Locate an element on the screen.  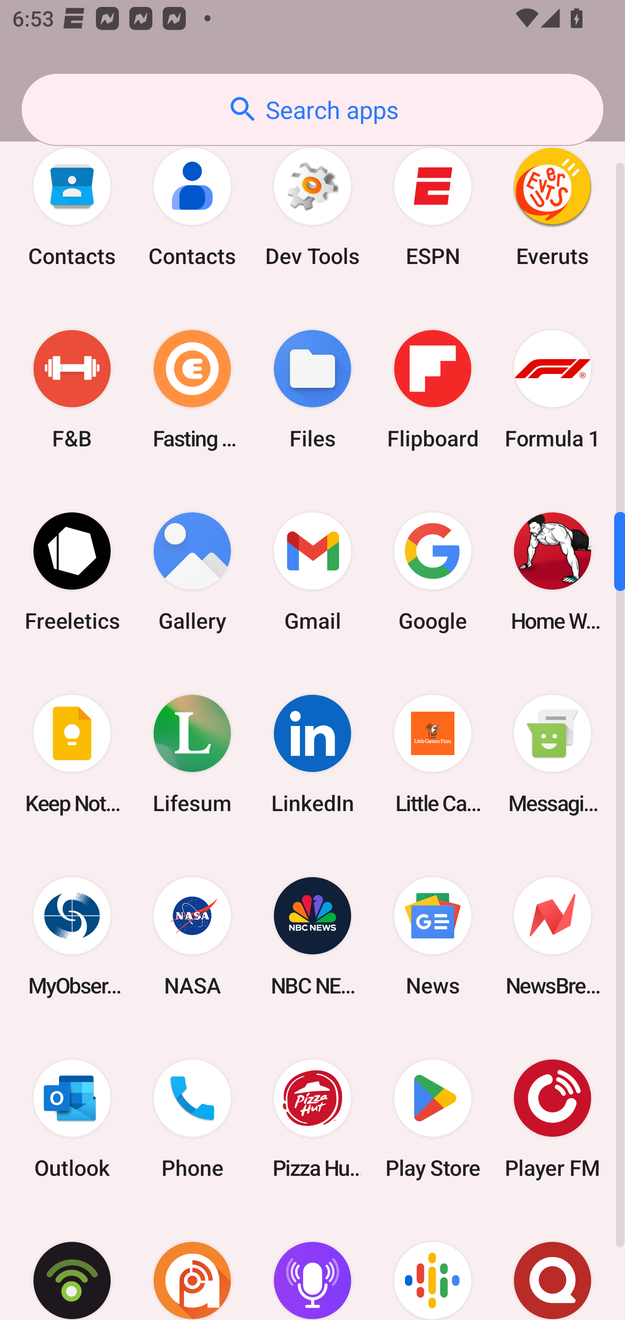
ESPN is located at coordinates (432, 207).